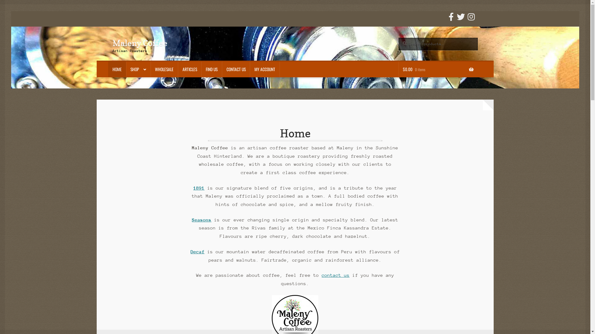 The width and height of the screenshot is (595, 334). Describe the element at coordinates (236, 69) in the screenshot. I see `CONTACT US` at that location.